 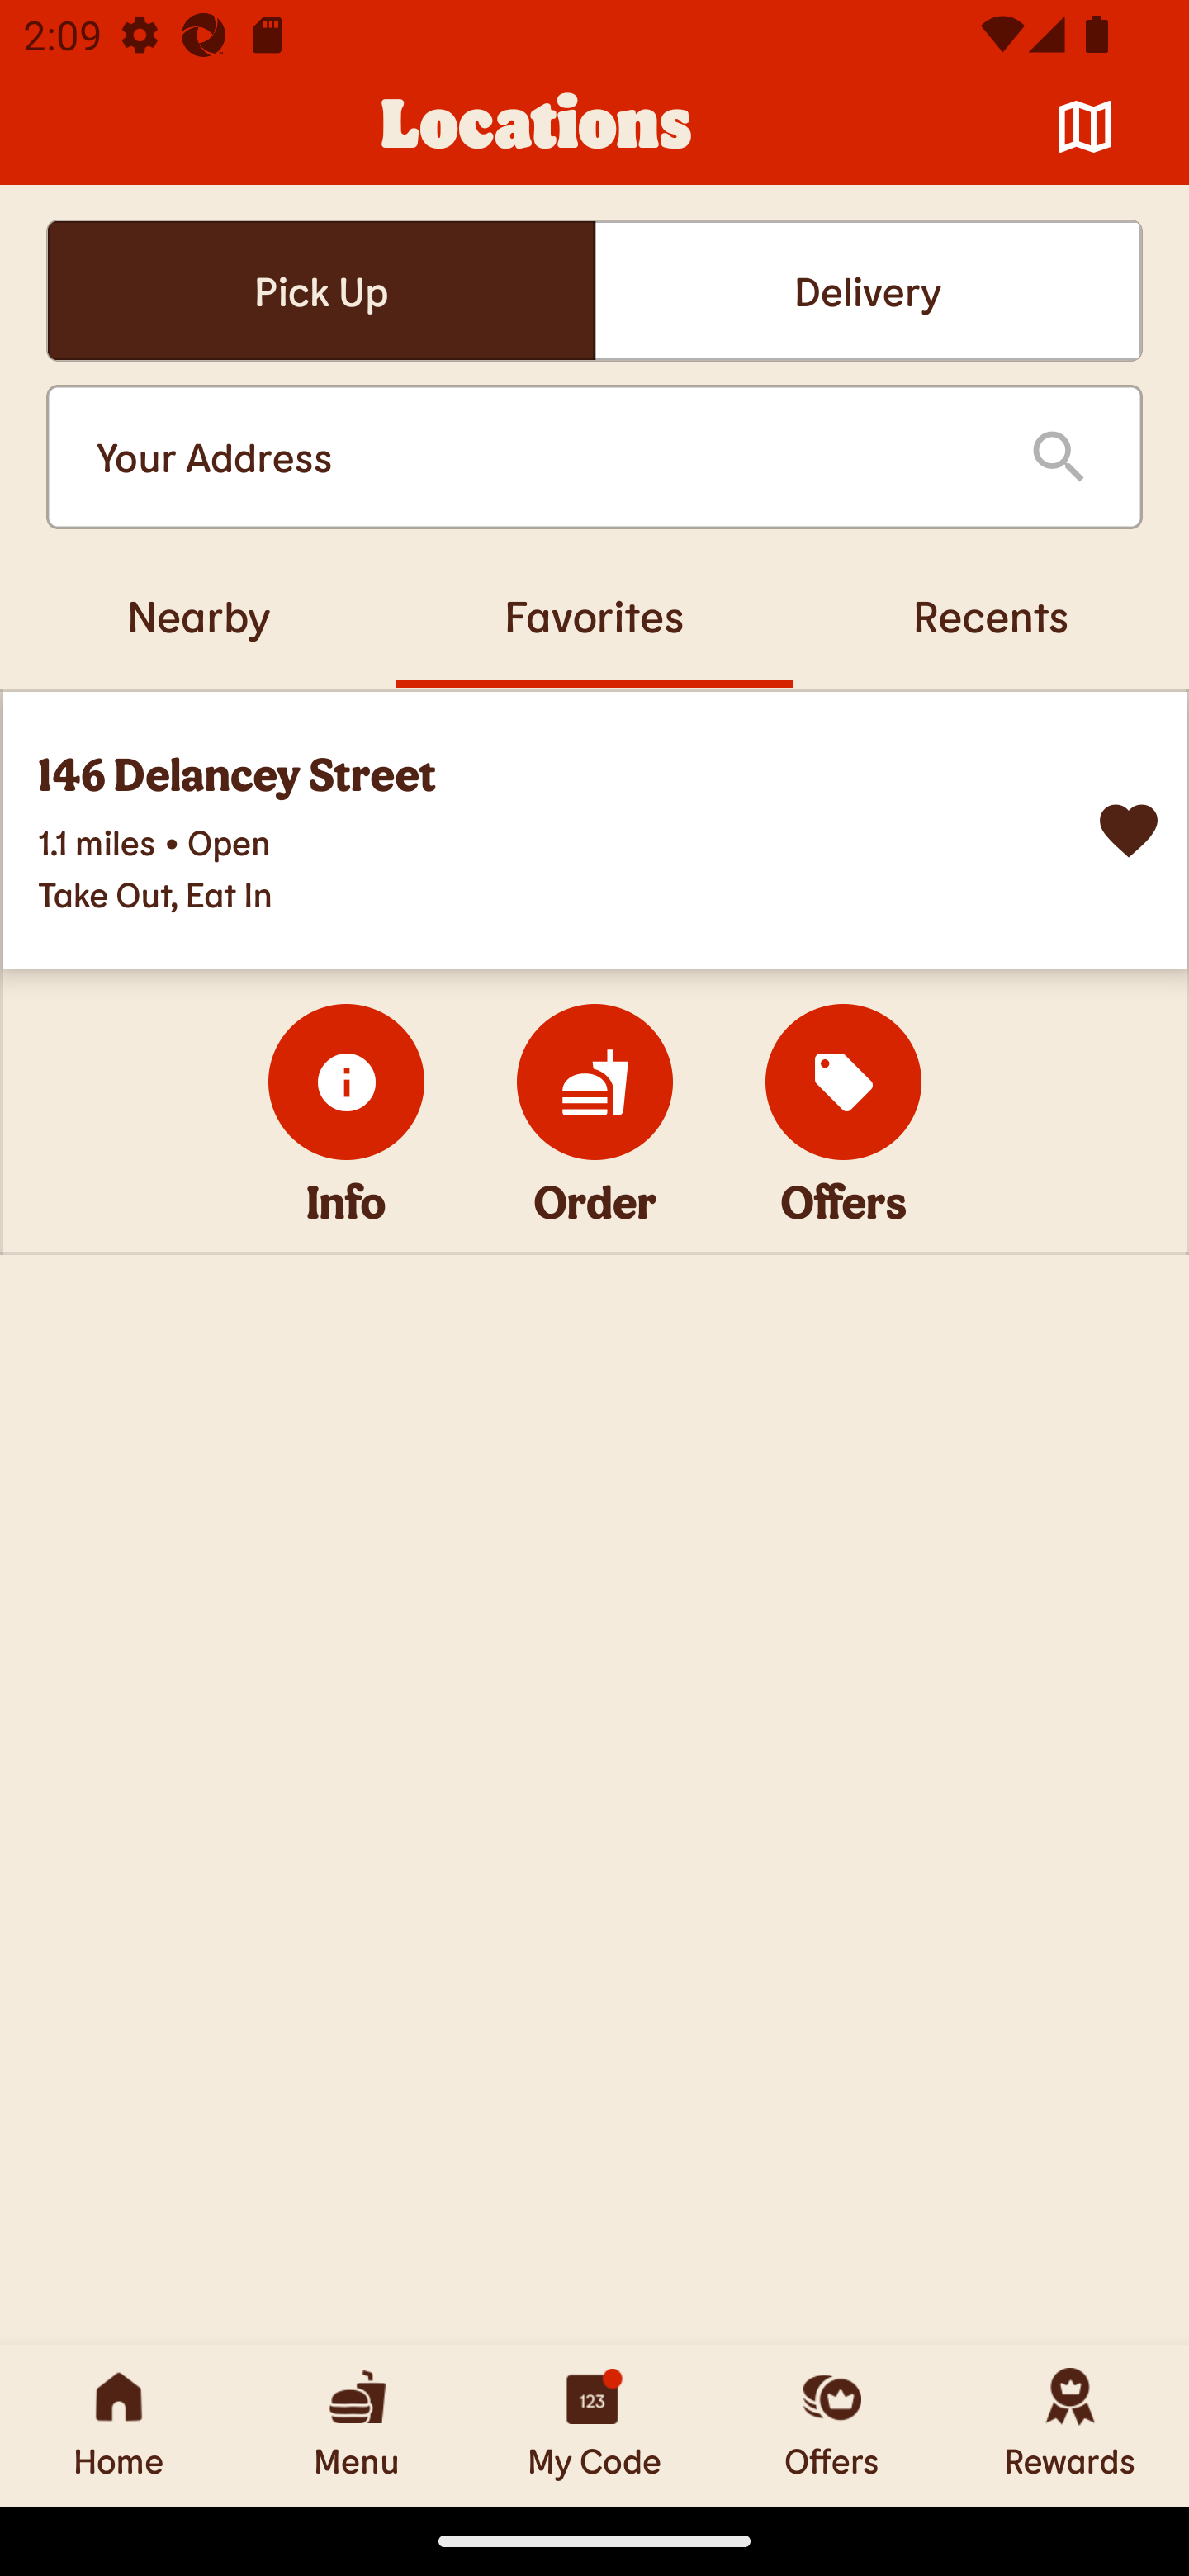 I want to click on Locations, so click(x=537, y=127).